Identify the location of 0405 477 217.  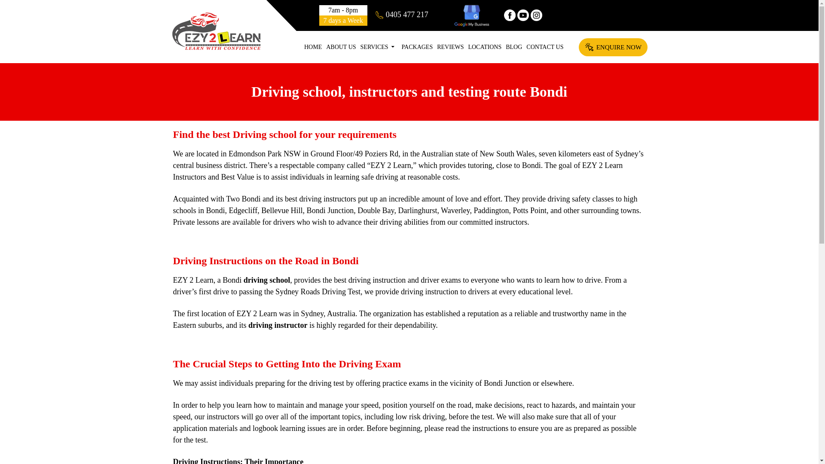
(401, 15).